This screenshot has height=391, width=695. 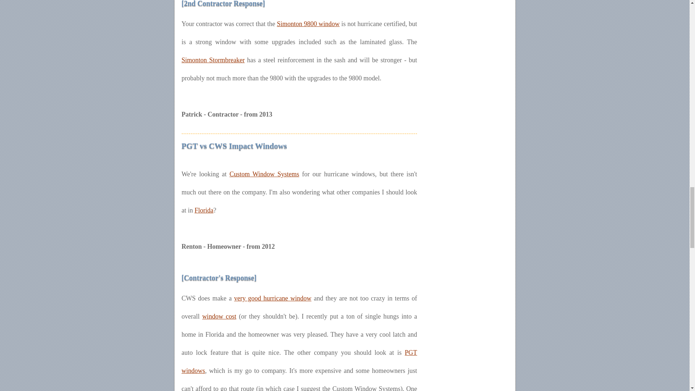 What do you see at coordinates (273, 298) in the screenshot?
I see `very good hurricane window` at bounding box center [273, 298].